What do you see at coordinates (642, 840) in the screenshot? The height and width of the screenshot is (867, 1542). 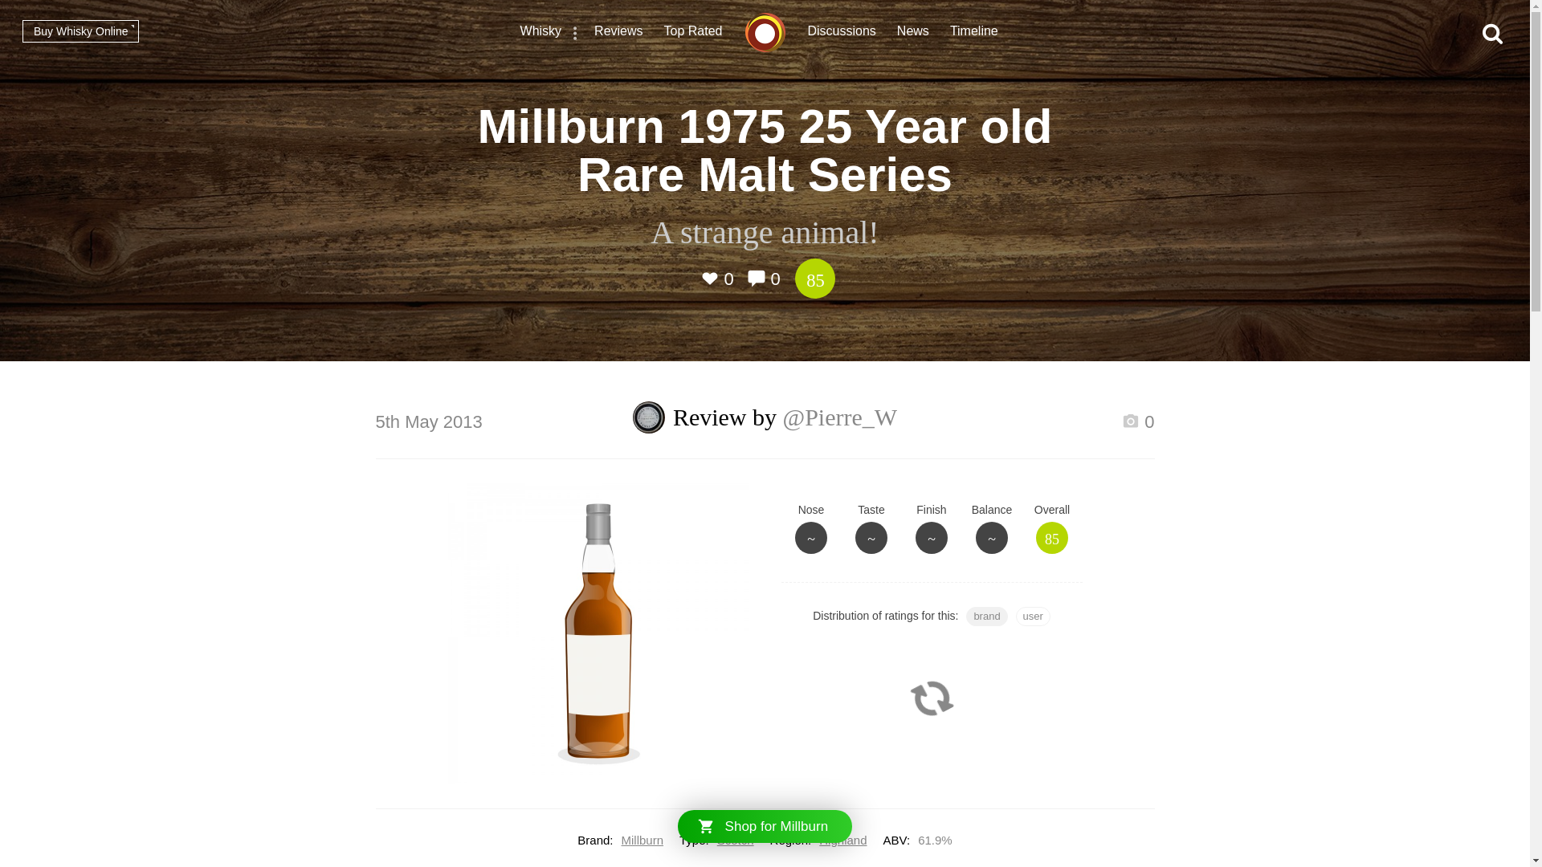 I see `Millburn` at bounding box center [642, 840].